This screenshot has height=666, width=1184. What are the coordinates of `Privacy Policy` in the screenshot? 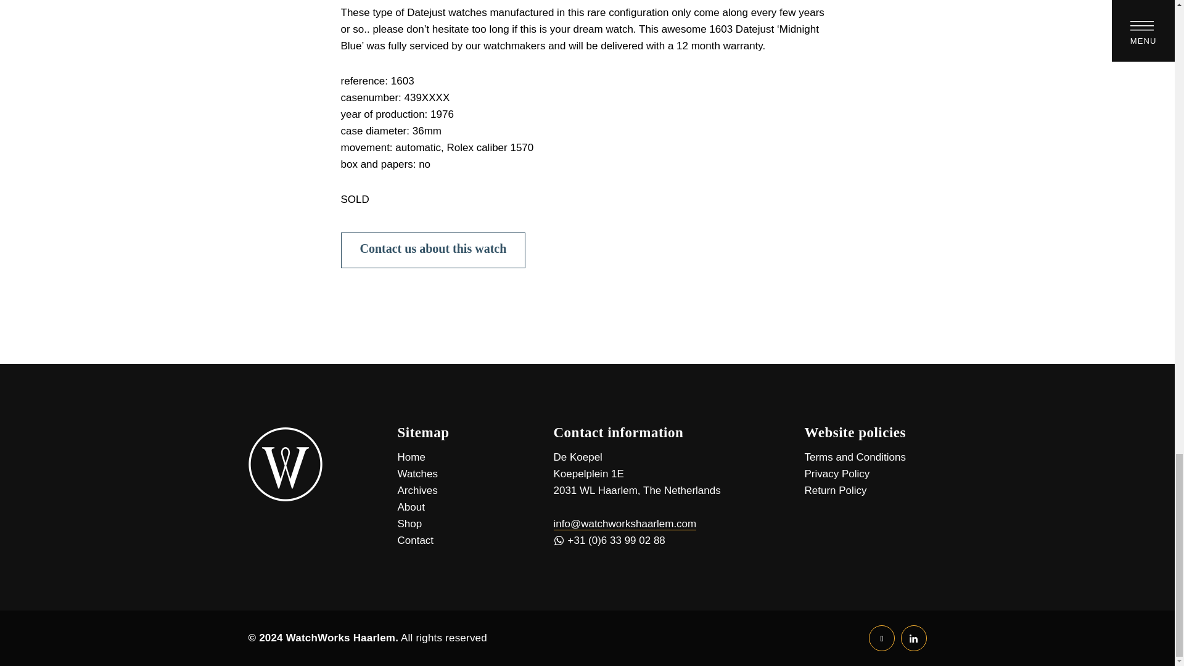 It's located at (836, 474).